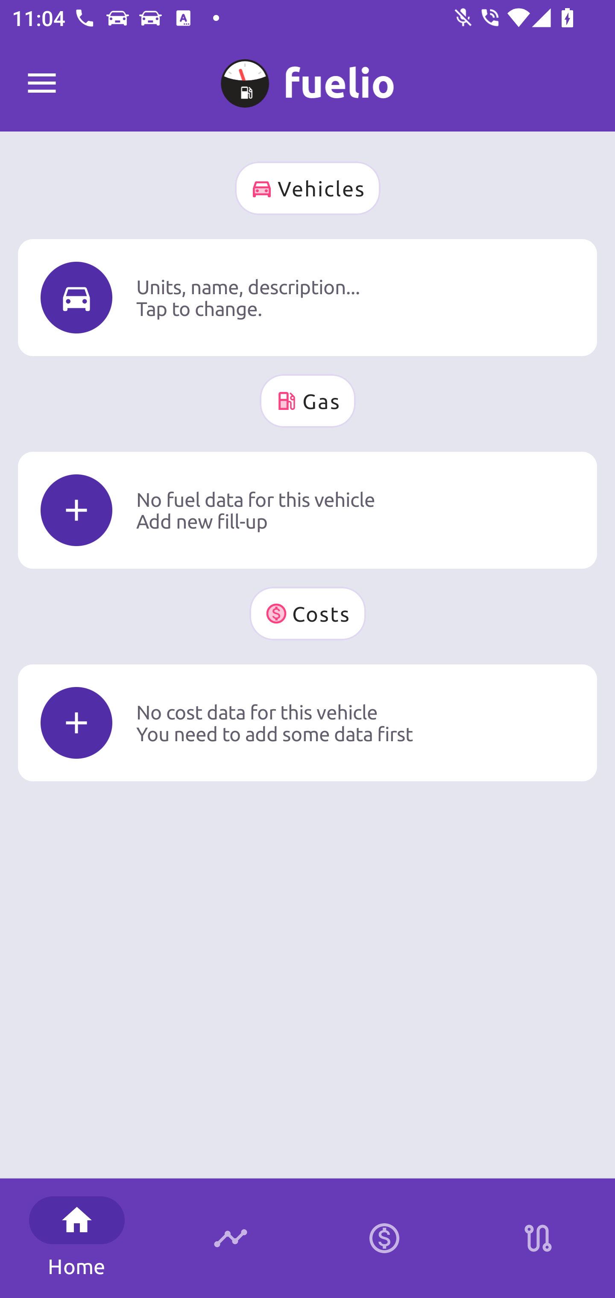 The image size is (615, 1298). I want to click on Icon Units, name, description...
Tap to change., so click(307, 297).